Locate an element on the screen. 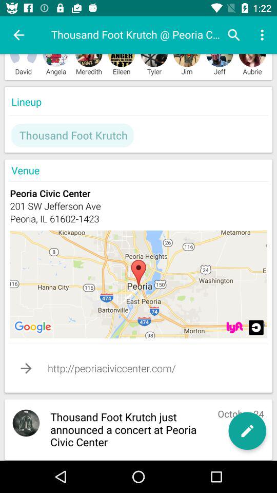  enter information is located at coordinates (256, 328).